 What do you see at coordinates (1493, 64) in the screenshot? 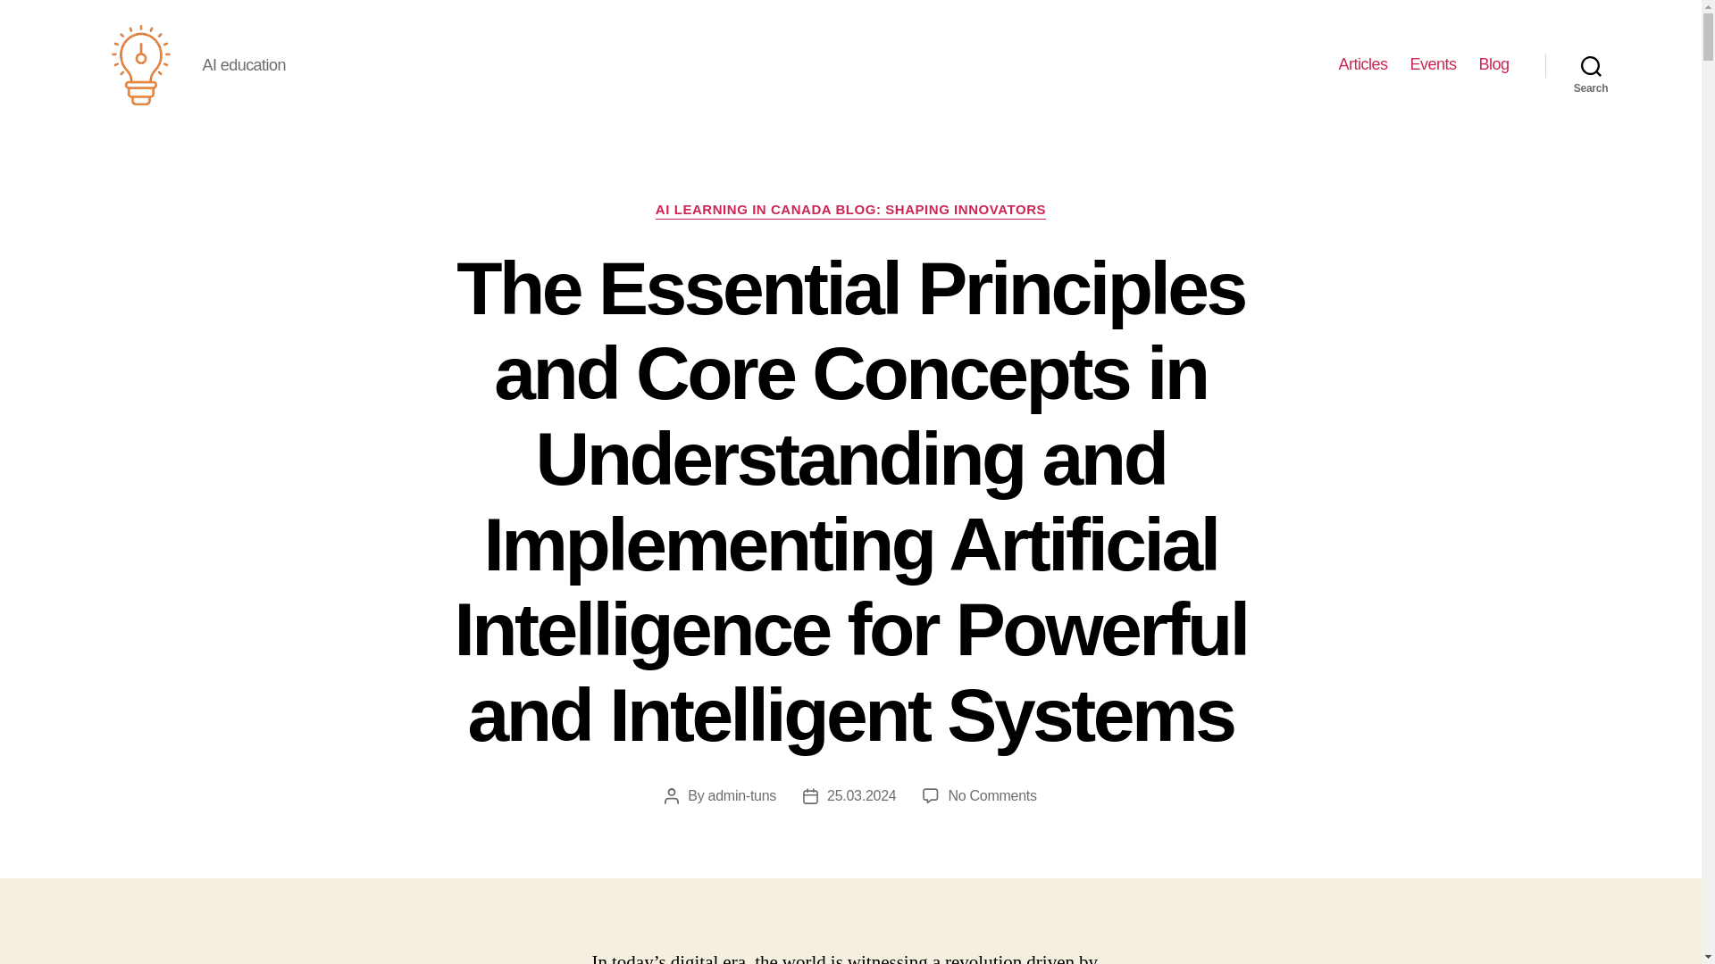
I see `Blog` at bounding box center [1493, 64].